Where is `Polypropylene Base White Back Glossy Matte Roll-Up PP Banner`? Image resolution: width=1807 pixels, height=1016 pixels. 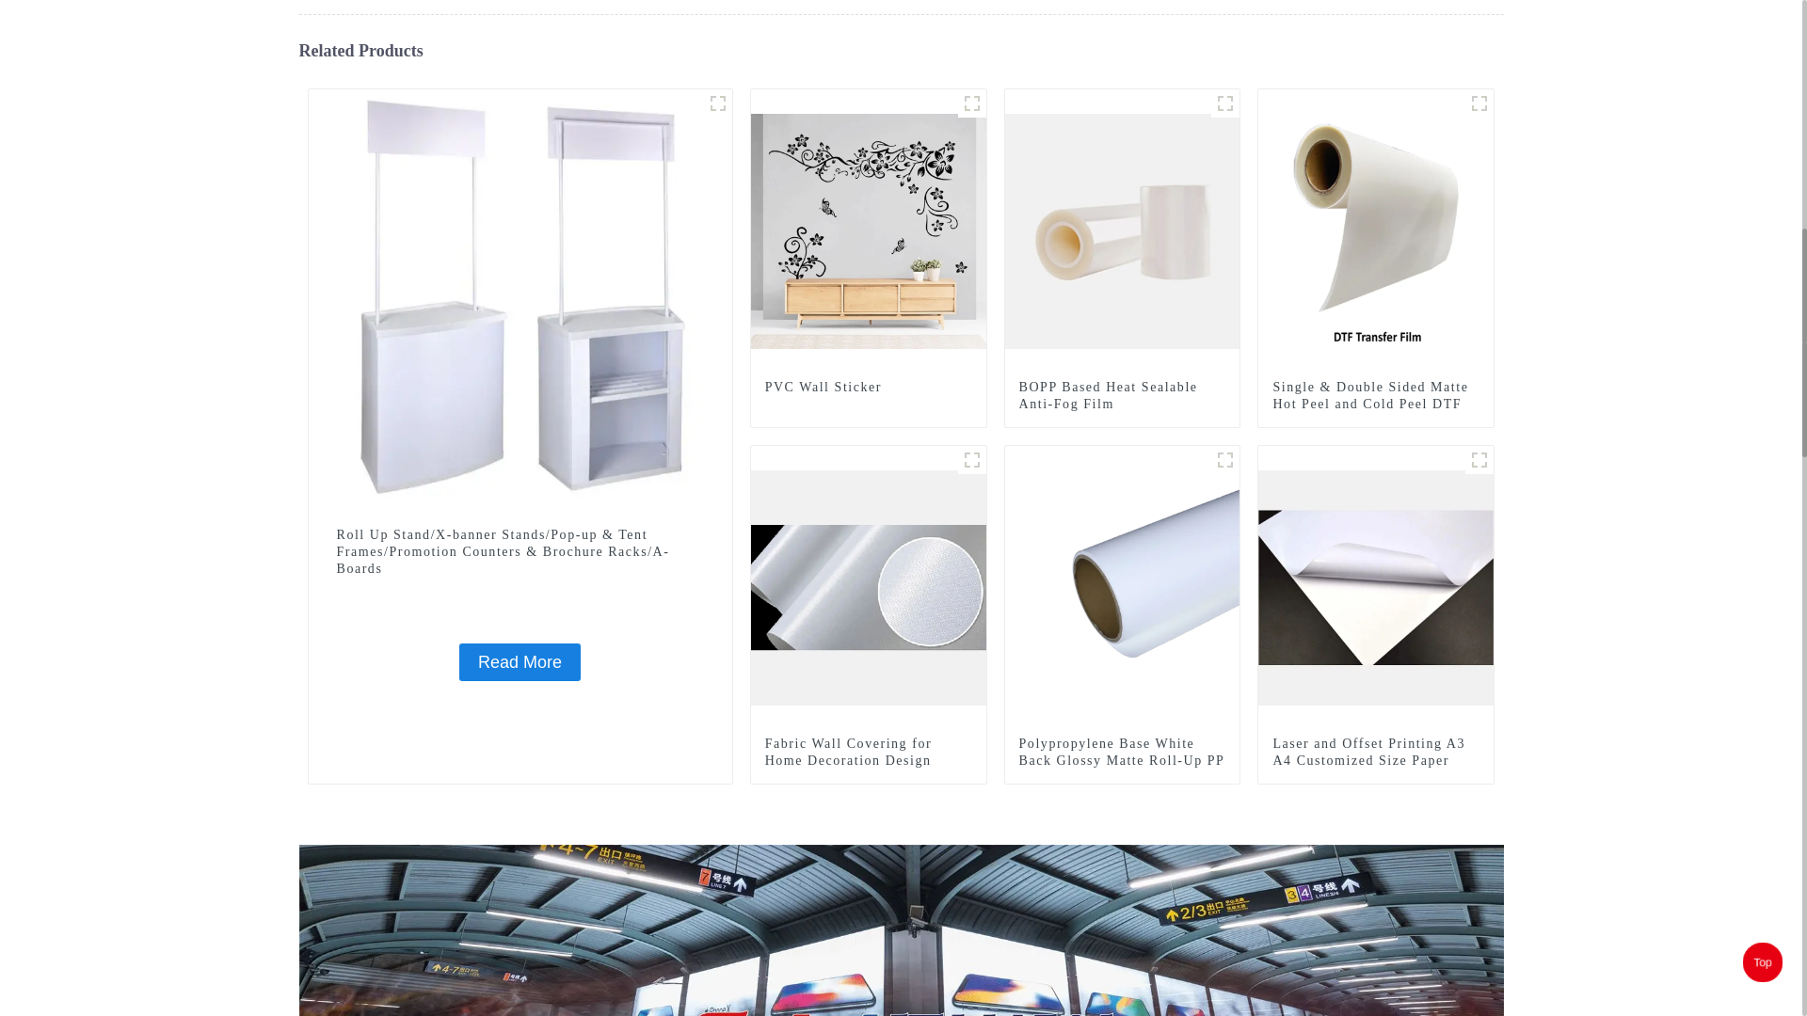 Polypropylene Base White Back Glossy Matte Roll-Up PP Banner is located at coordinates (1122, 760).